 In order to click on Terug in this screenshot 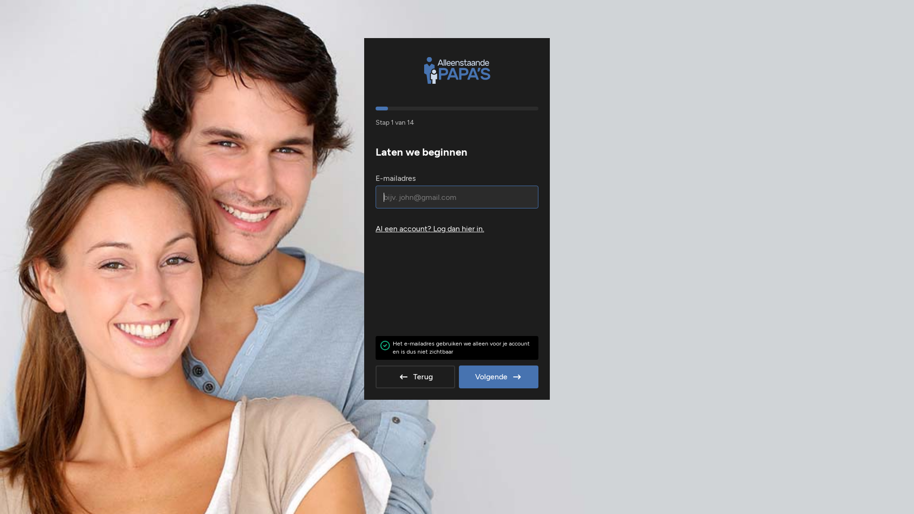, I will do `click(415, 377)`.